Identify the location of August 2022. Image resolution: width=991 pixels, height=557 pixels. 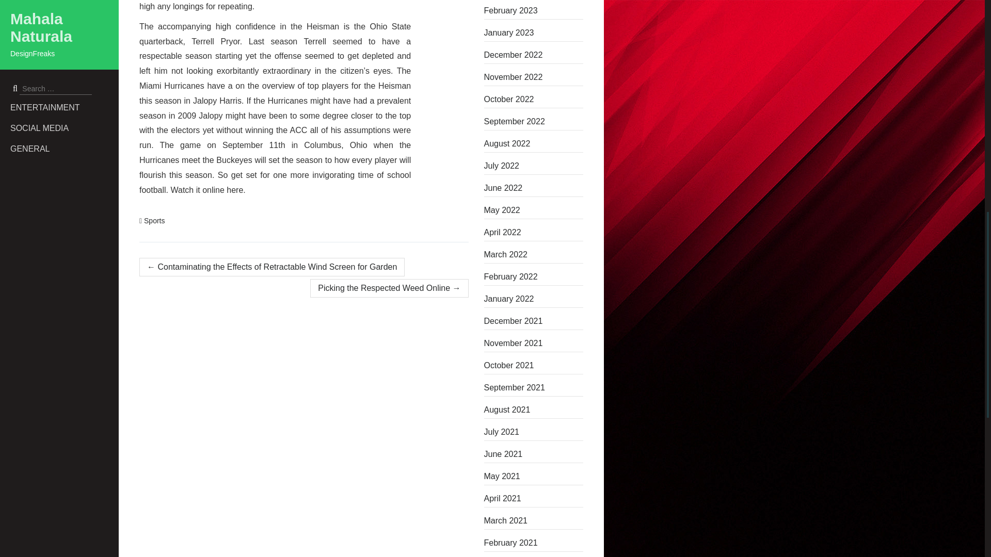
(534, 143).